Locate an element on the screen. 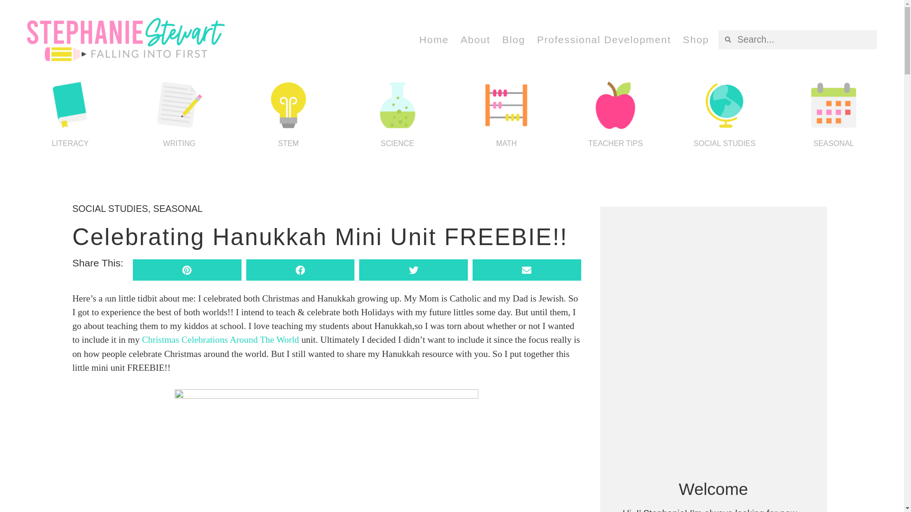 The width and height of the screenshot is (911, 512). Shop is located at coordinates (696, 39).